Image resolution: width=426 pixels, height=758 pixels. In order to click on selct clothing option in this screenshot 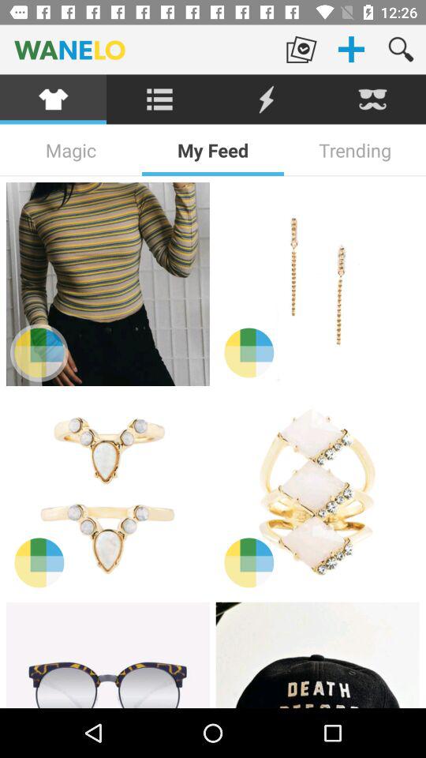, I will do `click(54, 99)`.